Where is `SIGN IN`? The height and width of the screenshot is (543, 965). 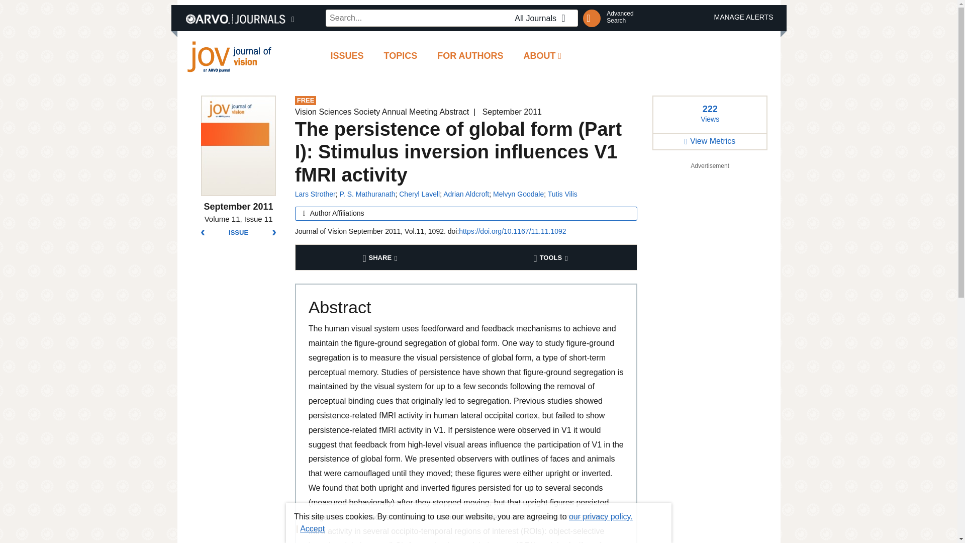
SIGN IN is located at coordinates (470, 56).